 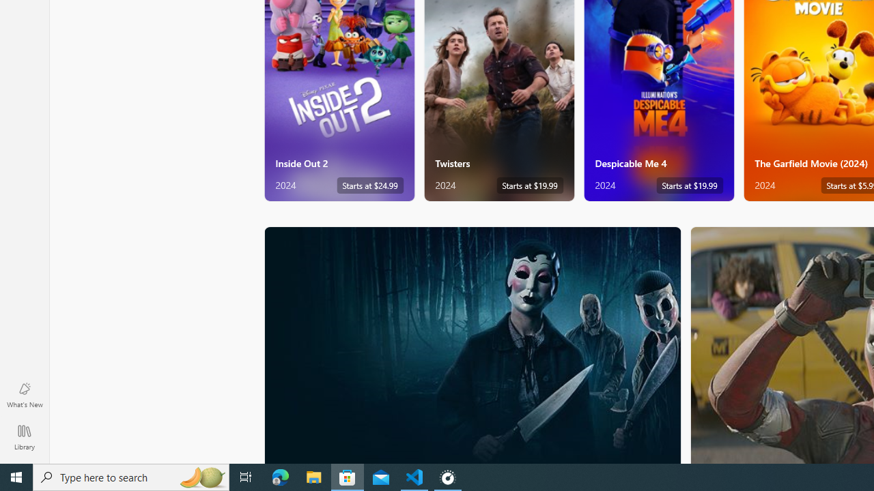 I want to click on Horror, so click(x=473, y=344).